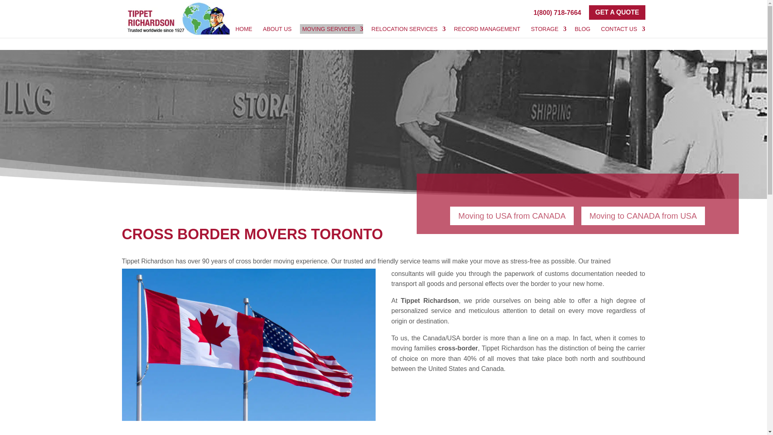  What do you see at coordinates (407, 29) in the screenshot?
I see `RELOCATION SERVICES` at bounding box center [407, 29].